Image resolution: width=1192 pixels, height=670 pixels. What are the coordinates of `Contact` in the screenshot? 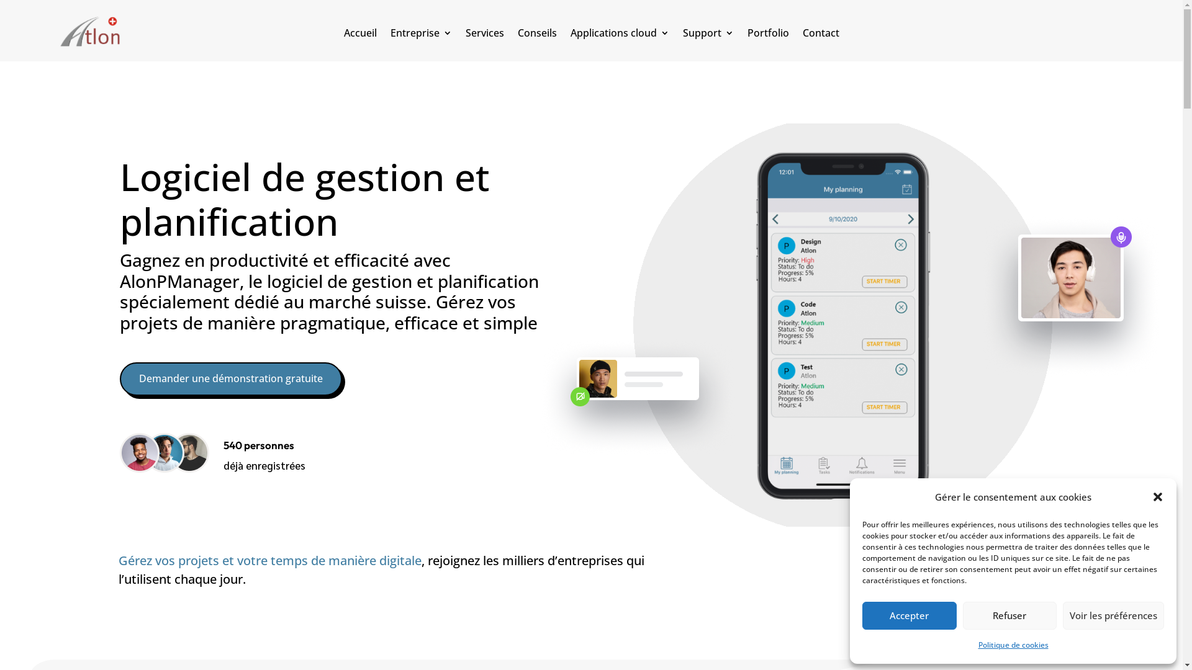 It's located at (821, 35).